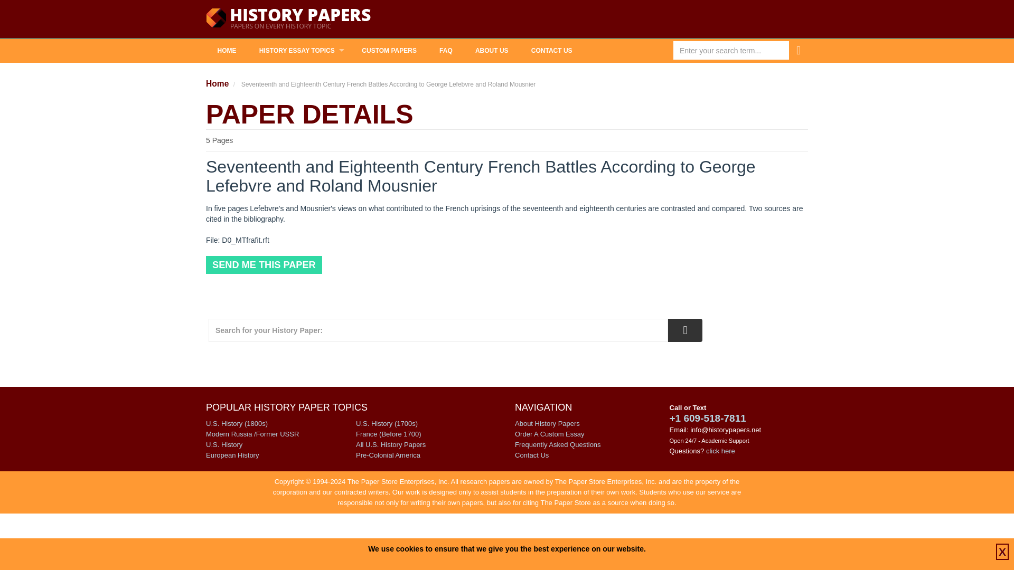  I want to click on CONTACT US, so click(551, 51).